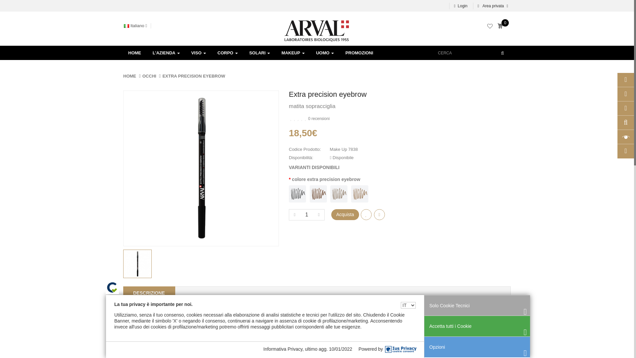  I want to click on Area privata, so click(492, 6).